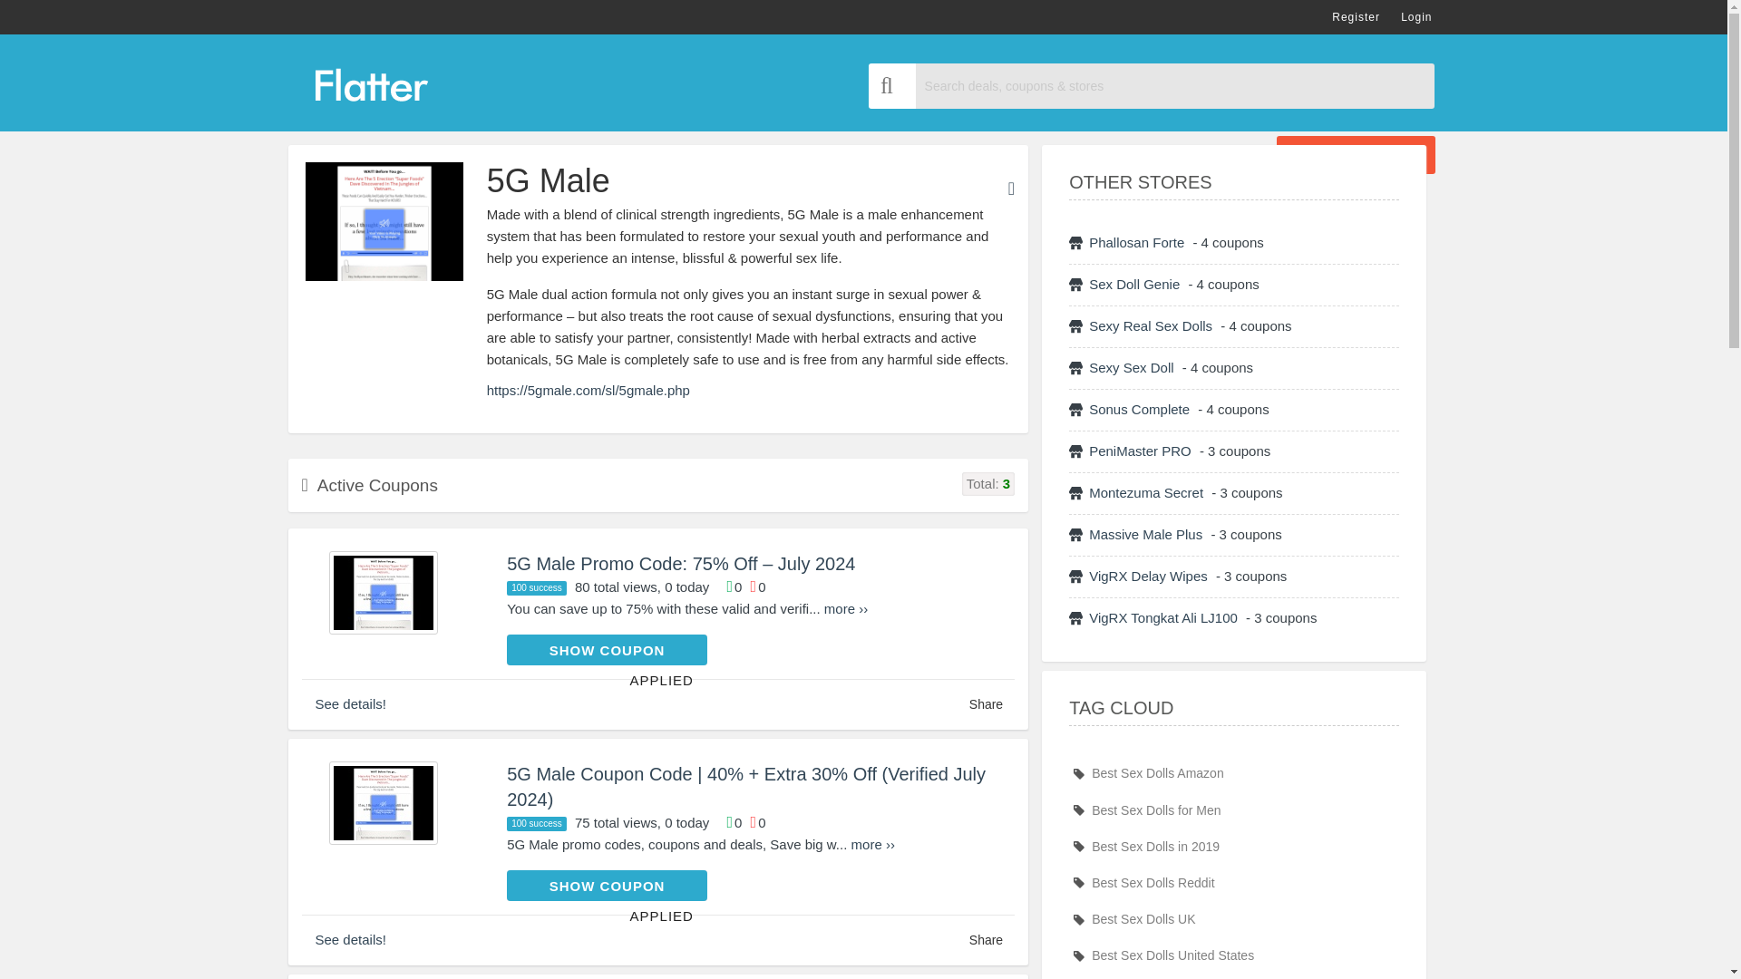  What do you see at coordinates (1357, 16) in the screenshot?
I see `Register` at bounding box center [1357, 16].